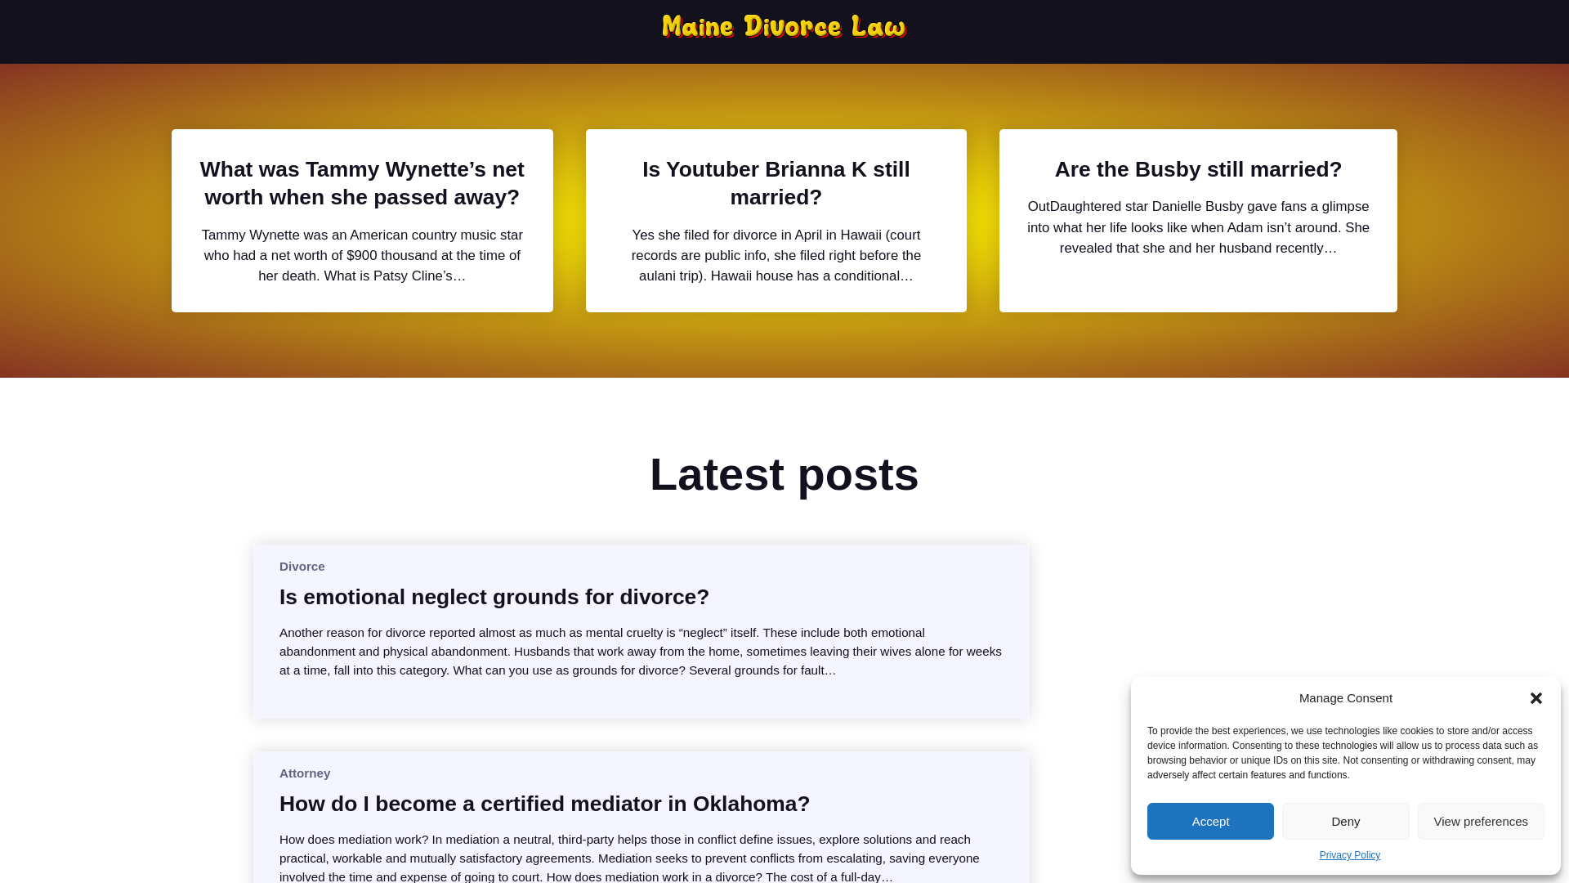  Describe the element at coordinates (302, 566) in the screenshot. I see `Divorce` at that location.